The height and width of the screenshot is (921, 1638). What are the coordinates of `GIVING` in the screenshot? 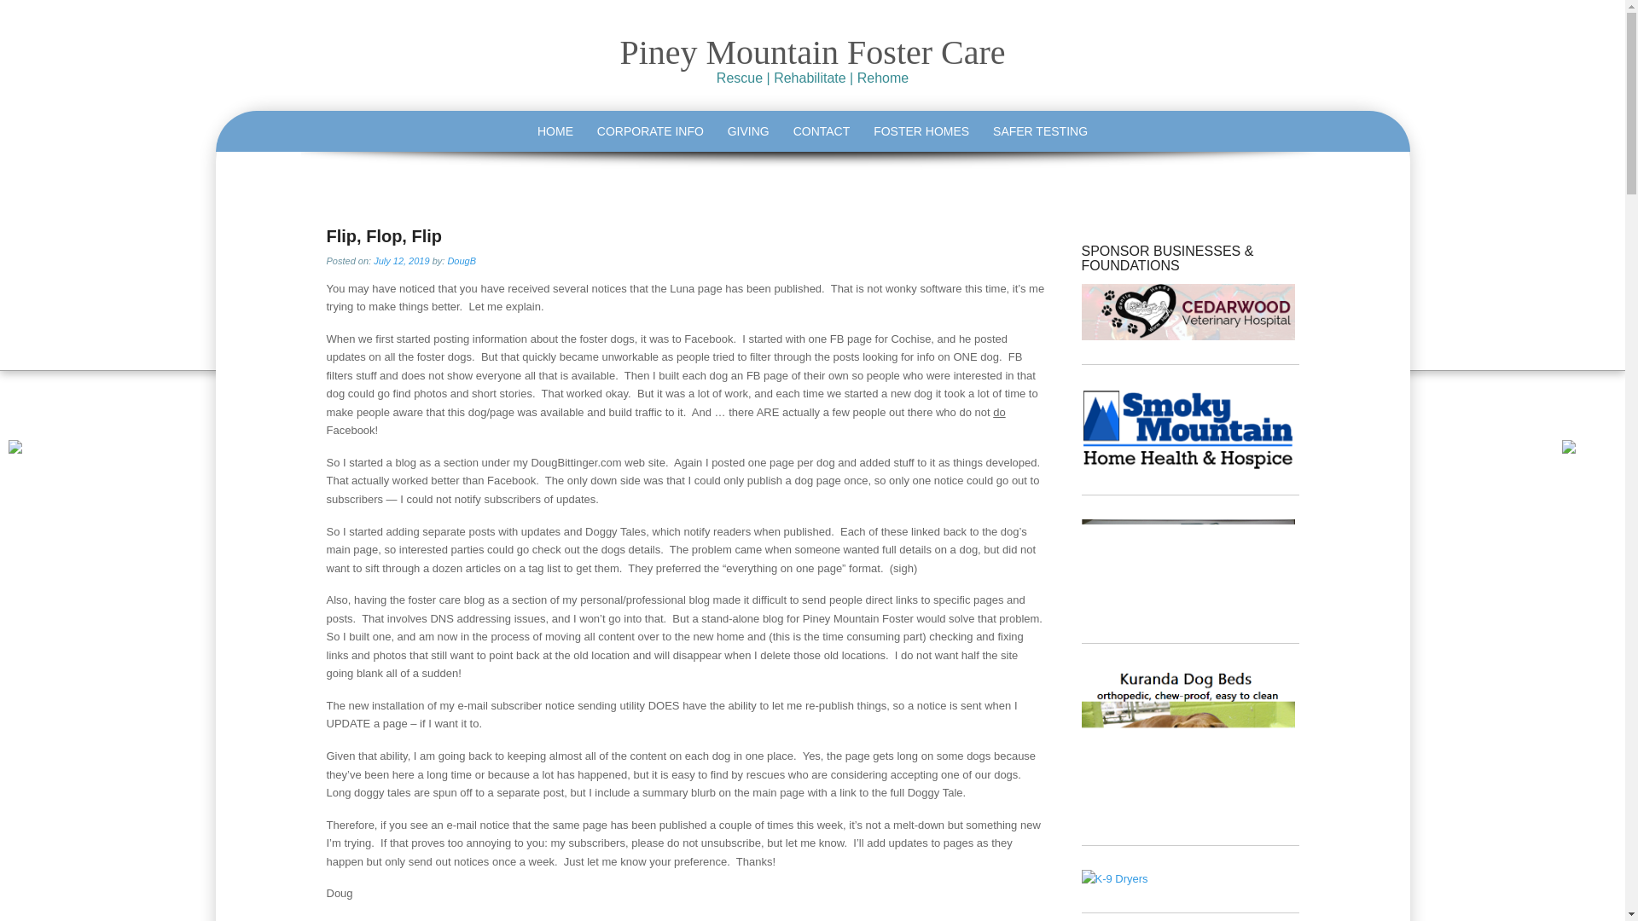 It's located at (747, 131).